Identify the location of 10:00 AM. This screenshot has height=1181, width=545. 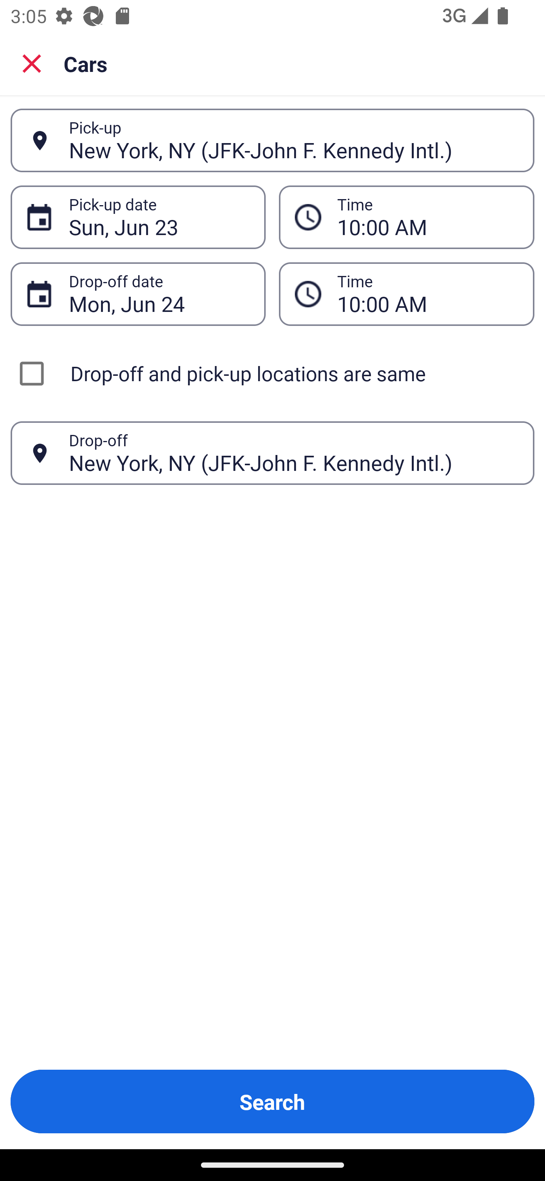
(406, 217).